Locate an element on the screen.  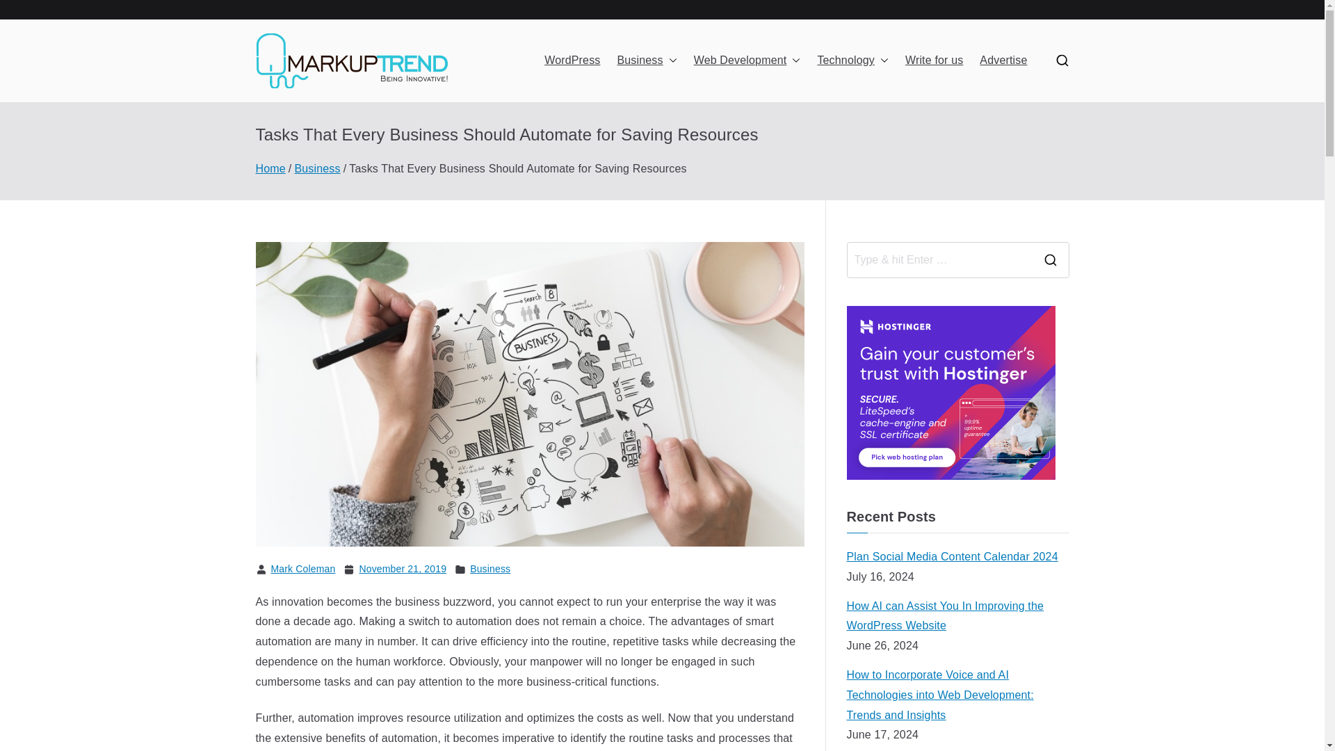
Business is located at coordinates (317, 168).